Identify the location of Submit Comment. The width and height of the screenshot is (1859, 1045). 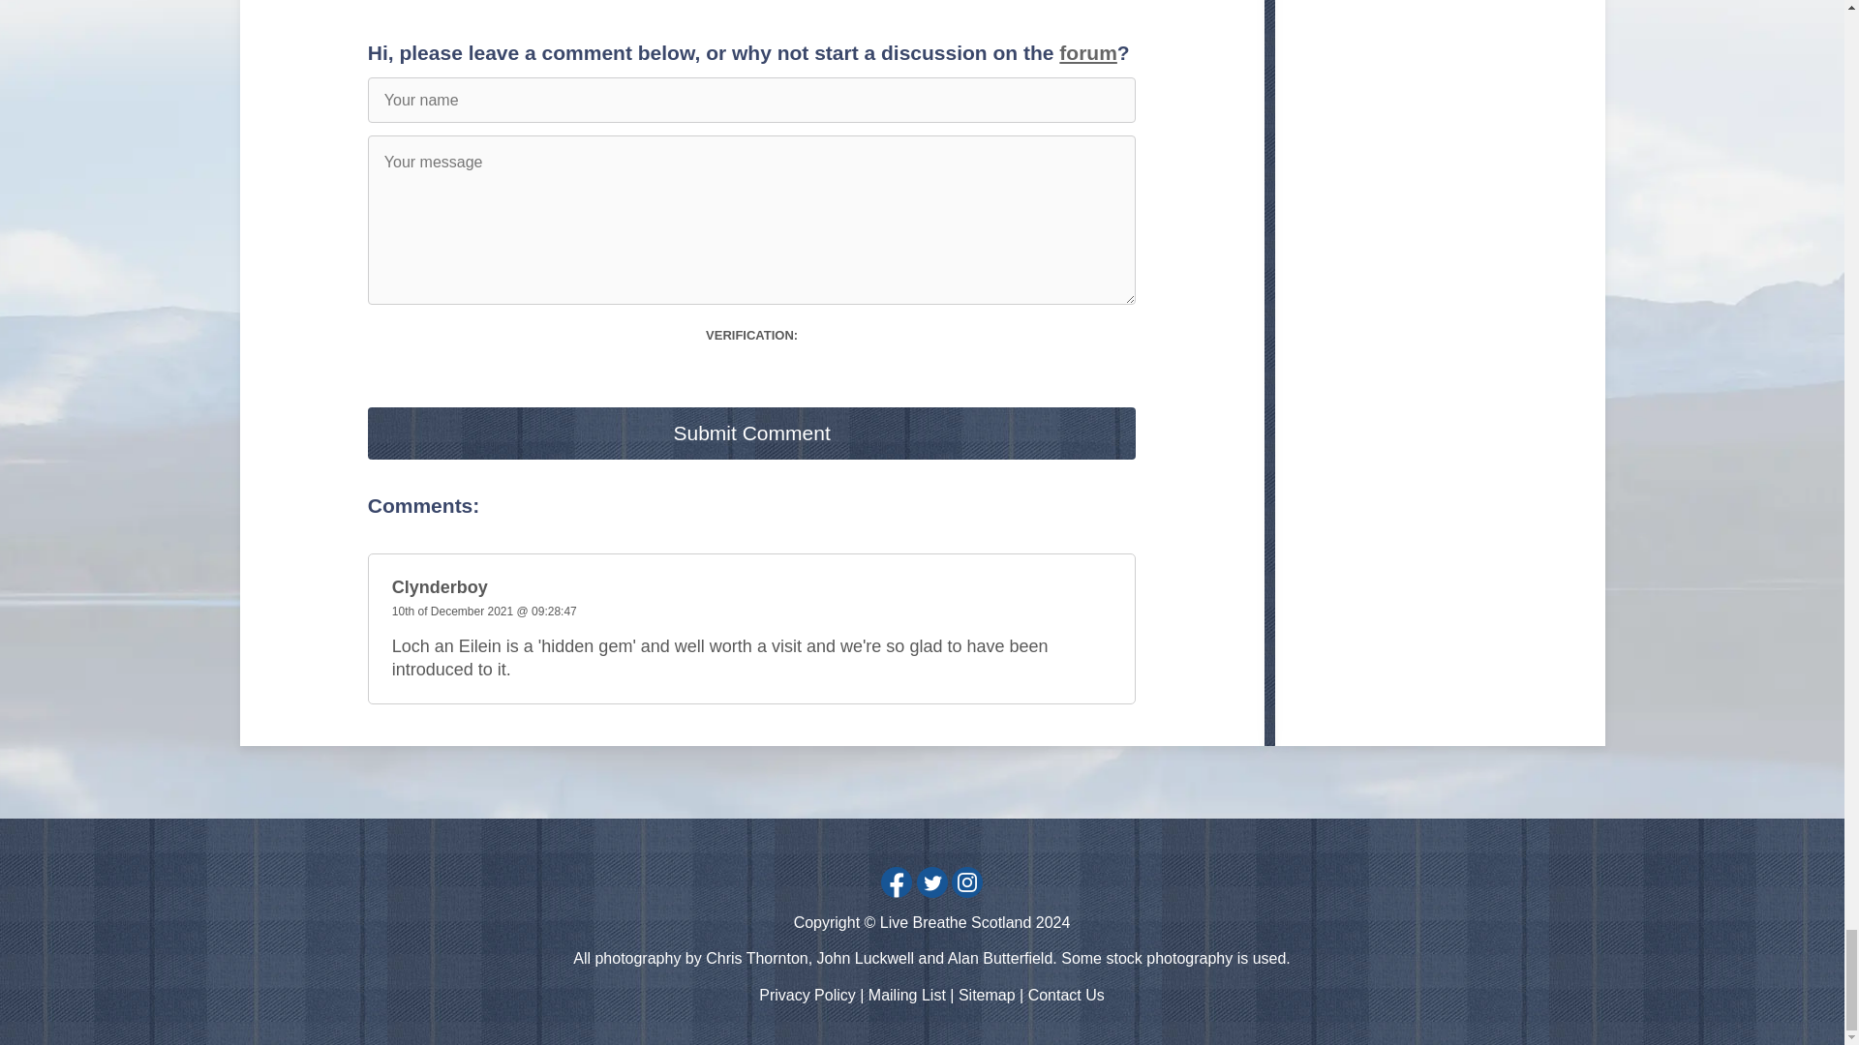
(751, 433).